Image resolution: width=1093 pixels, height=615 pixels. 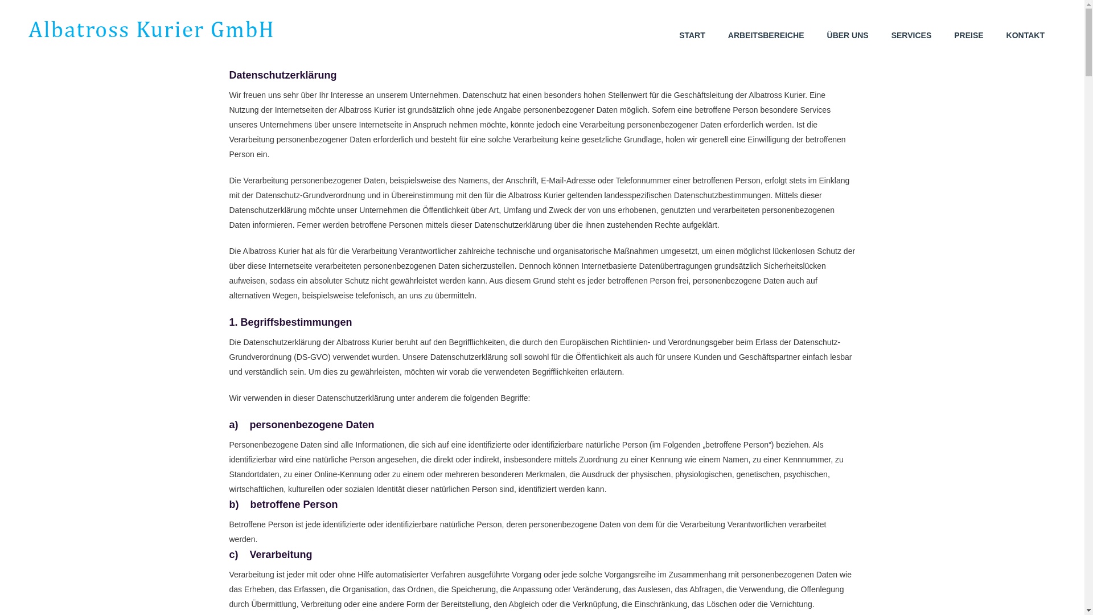 What do you see at coordinates (975, 45) in the screenshot?
I see `PREISE` at bounding box center [975, 45].